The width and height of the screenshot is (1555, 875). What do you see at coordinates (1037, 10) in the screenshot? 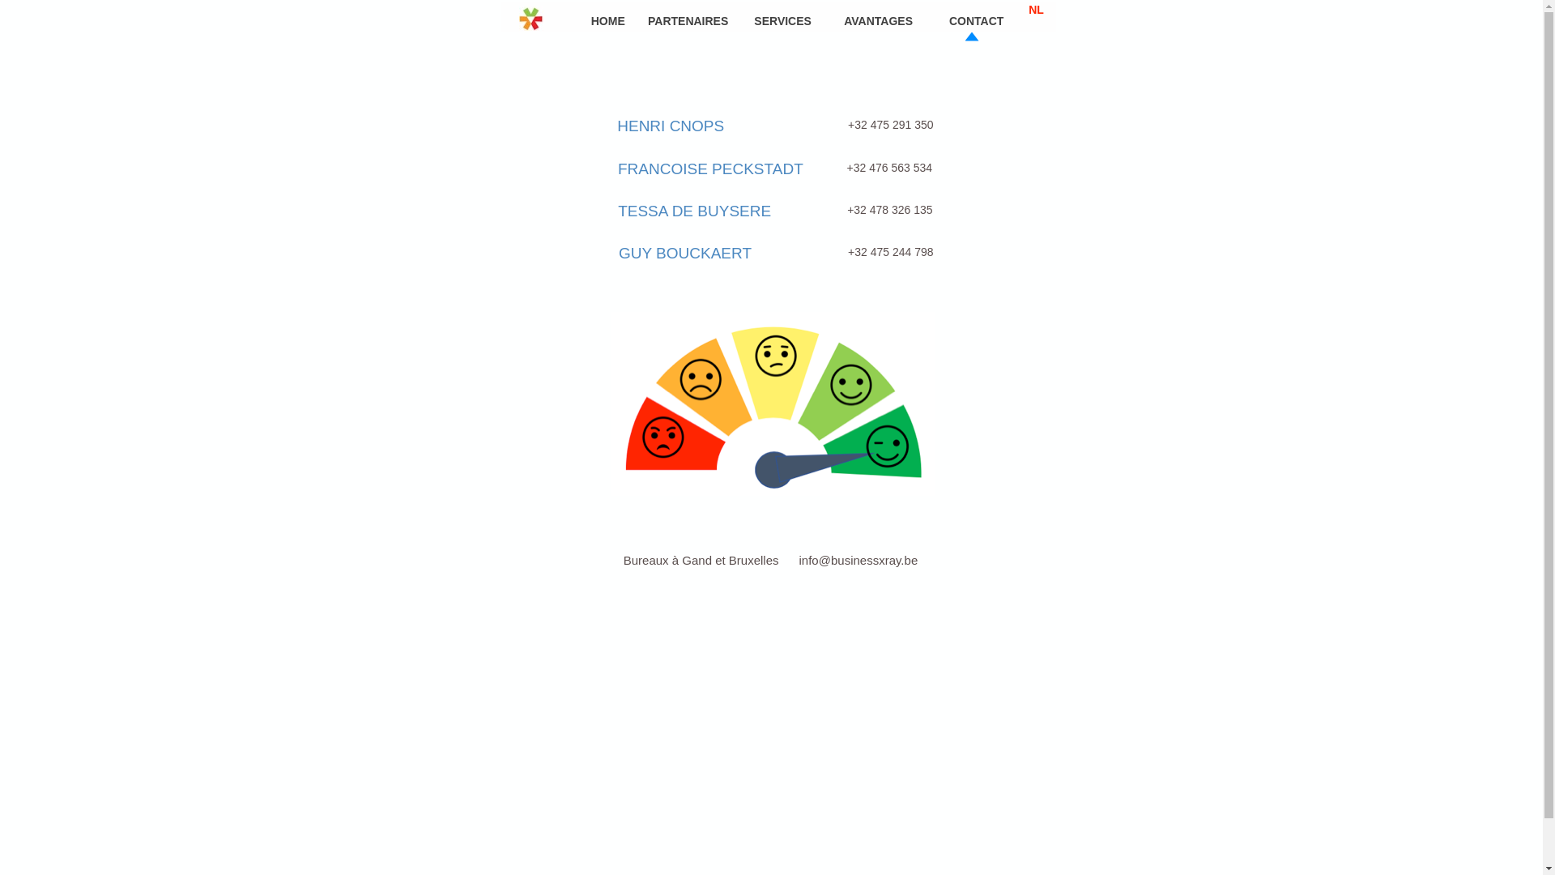
I see `NL` at bounding box center [1037, 10].